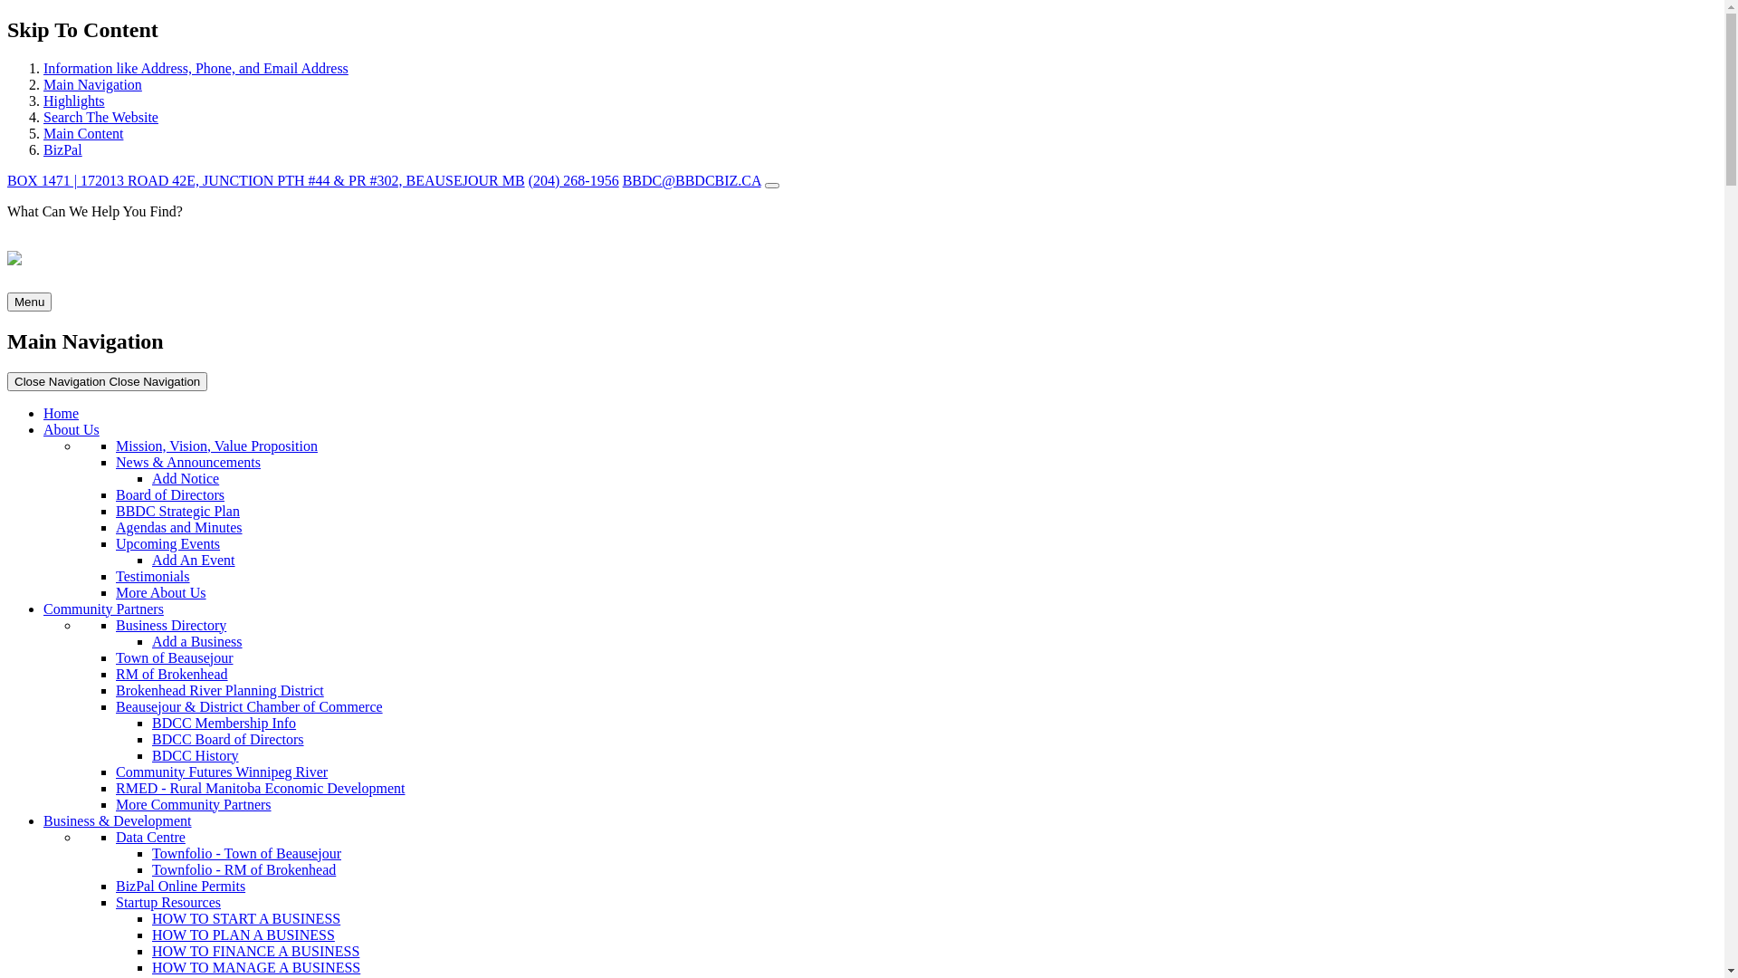  Describe the element at coordinates (170, 494) in the screenshot. I see `Board of Directors` at that location.